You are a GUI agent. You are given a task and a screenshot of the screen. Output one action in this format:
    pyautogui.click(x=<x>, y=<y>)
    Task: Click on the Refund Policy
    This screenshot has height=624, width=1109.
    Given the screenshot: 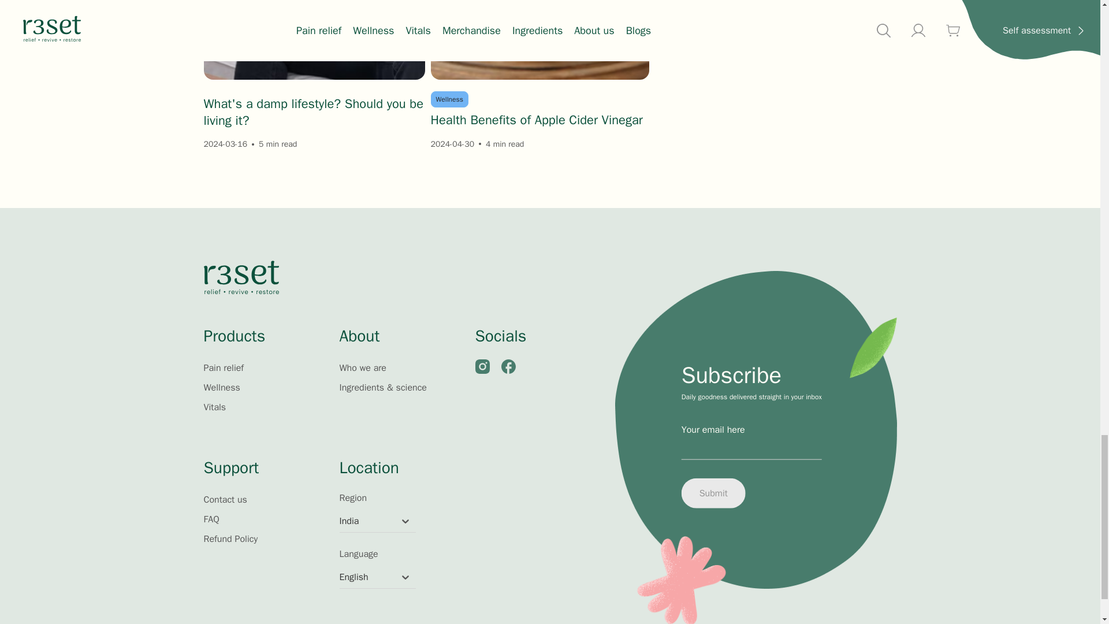 What is the action you would take?
    pyautogui.click(x=230, y=538)
    